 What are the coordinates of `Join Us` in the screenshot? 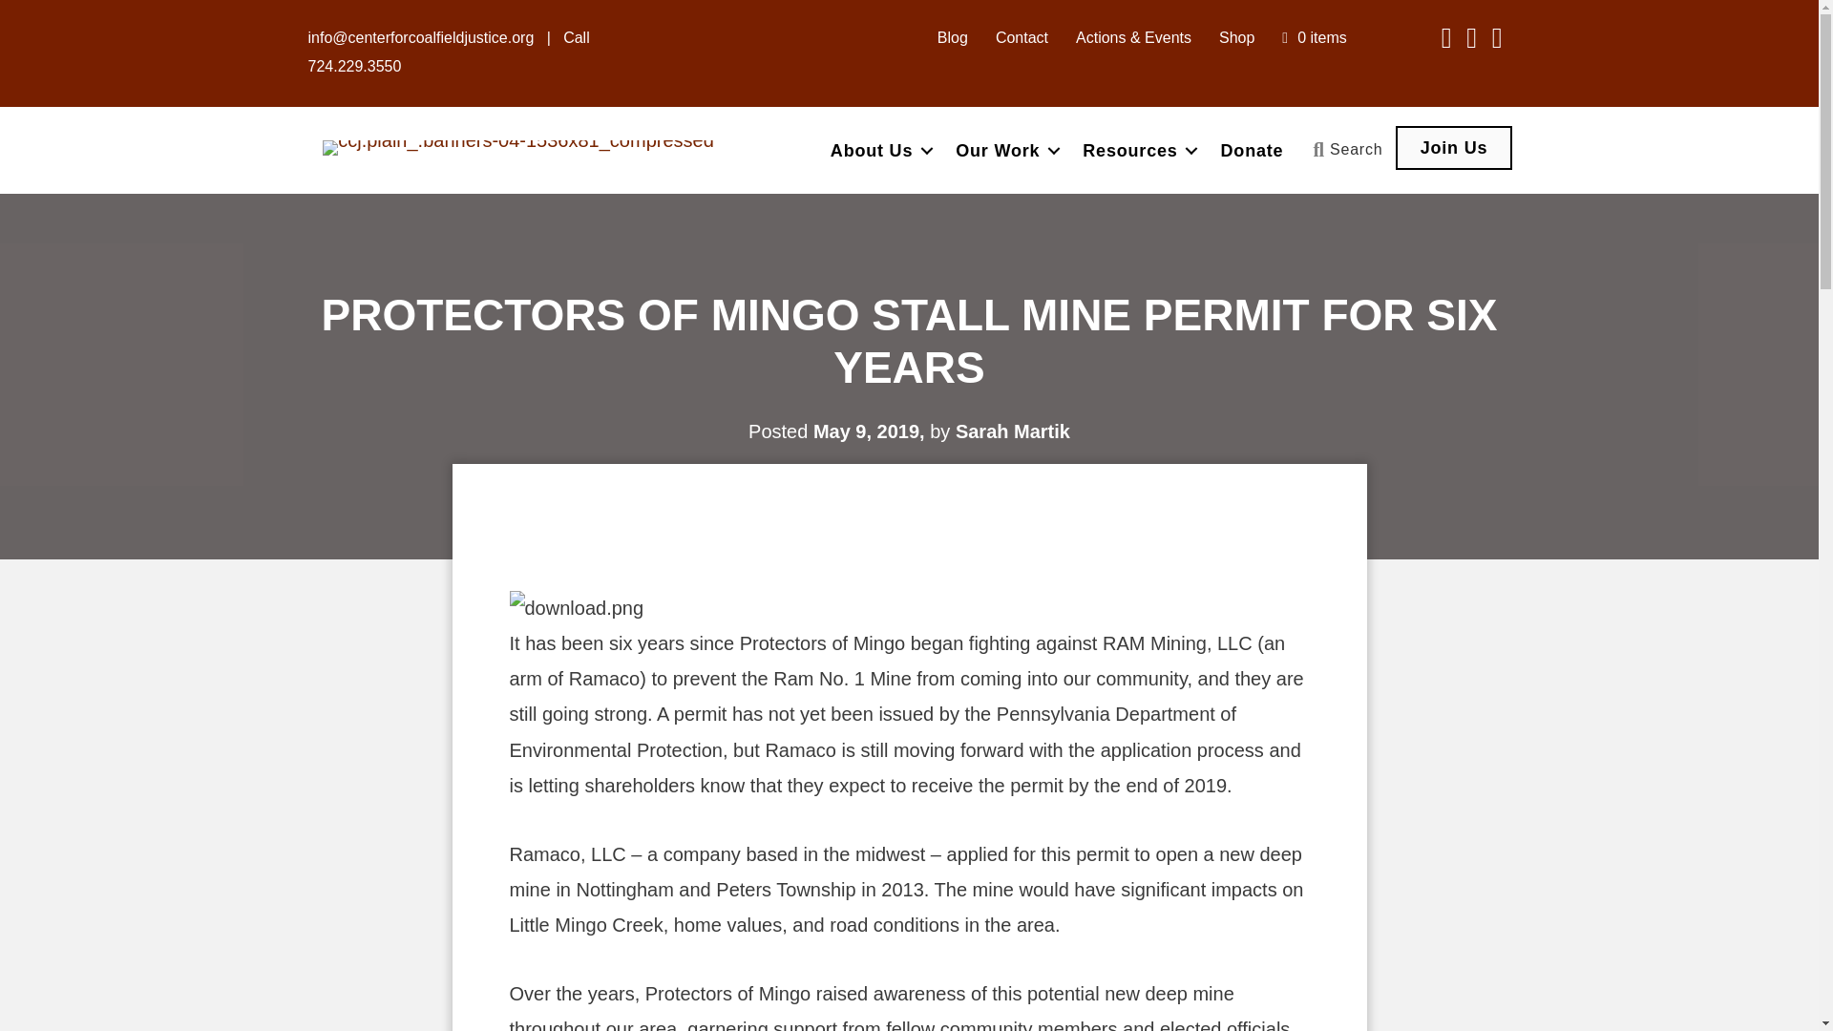 It's located at (1454, 147).